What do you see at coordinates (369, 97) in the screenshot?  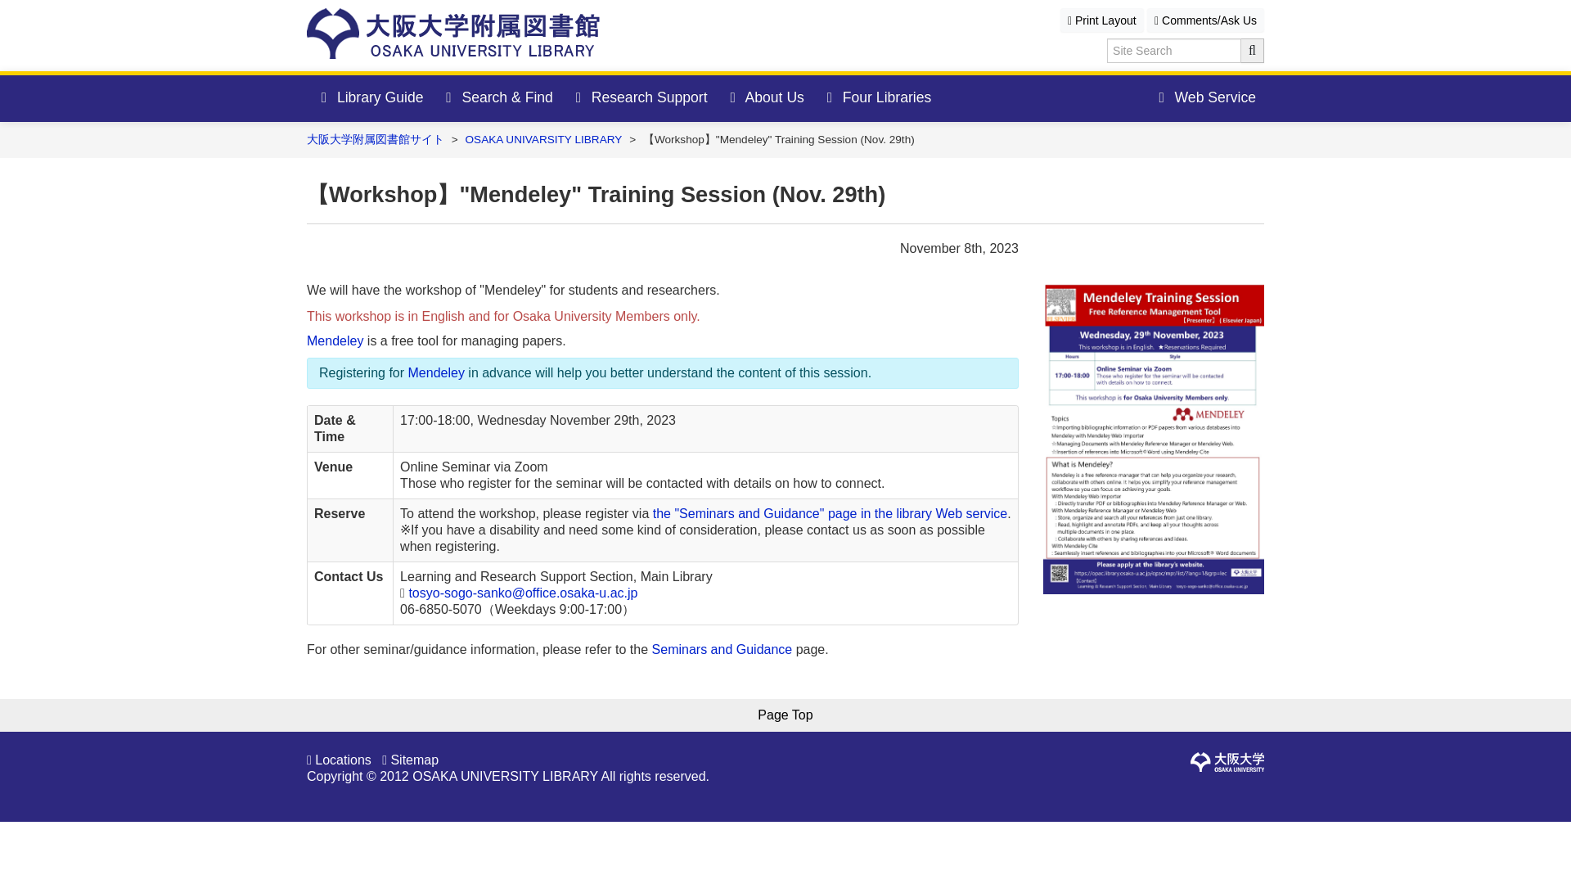 I see ` Library Guide` at bounding box center [369, 97].